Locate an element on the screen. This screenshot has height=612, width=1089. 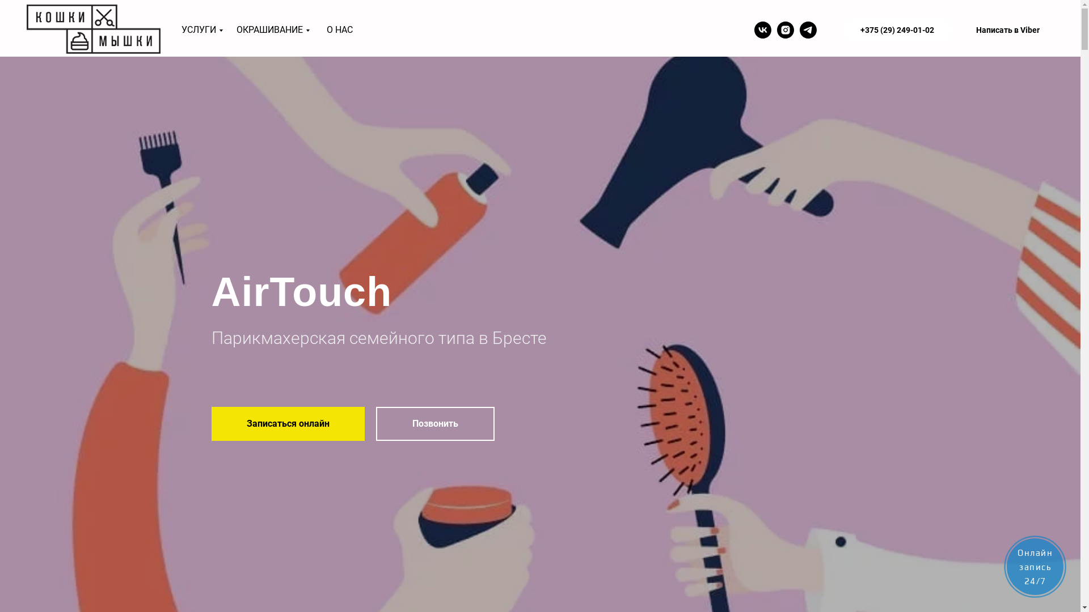
+375 (29) 249-01-02 is located at coordinates (897, 30).